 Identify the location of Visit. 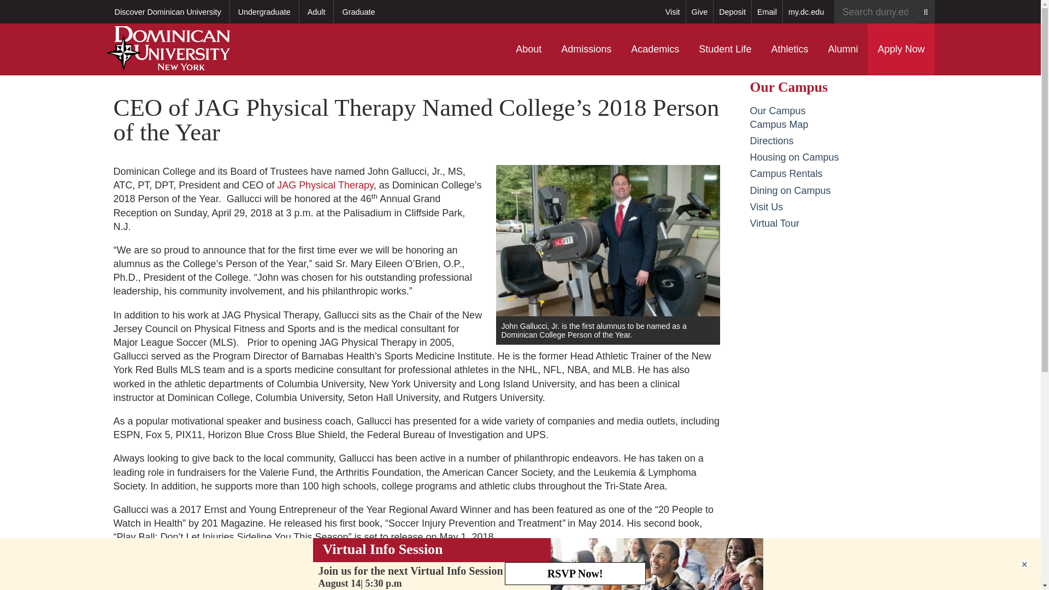
(673, 11).